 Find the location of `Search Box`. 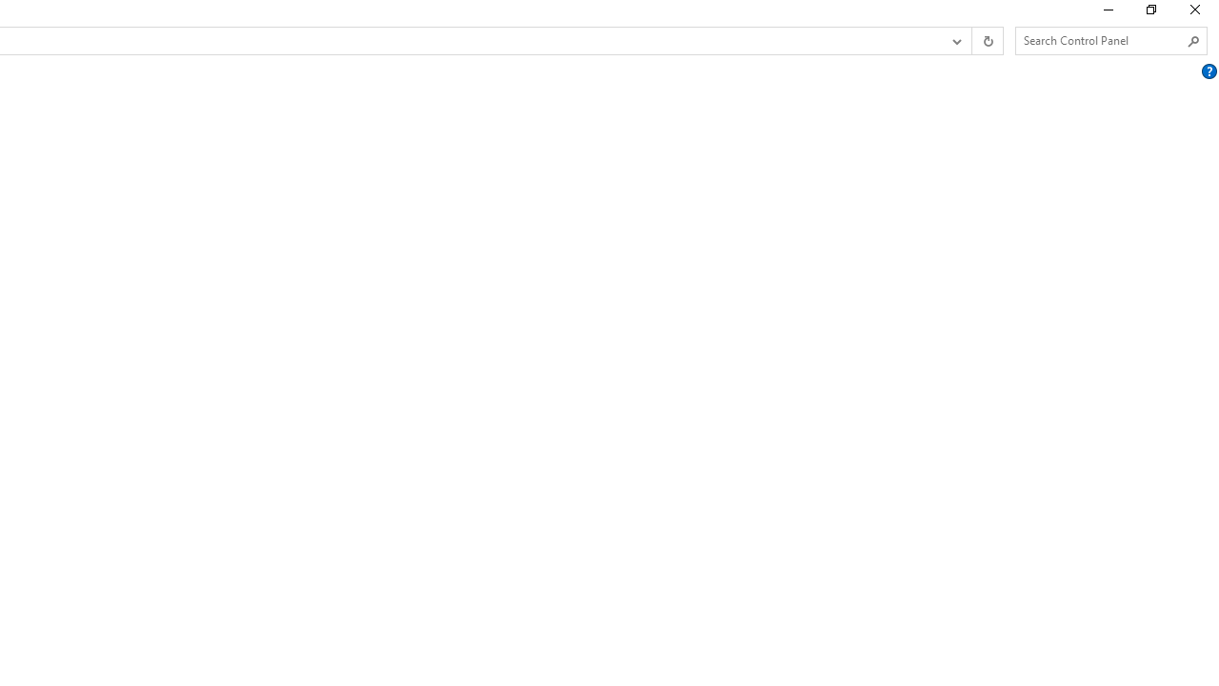

Search Box is located at coordinates (1101, 40).